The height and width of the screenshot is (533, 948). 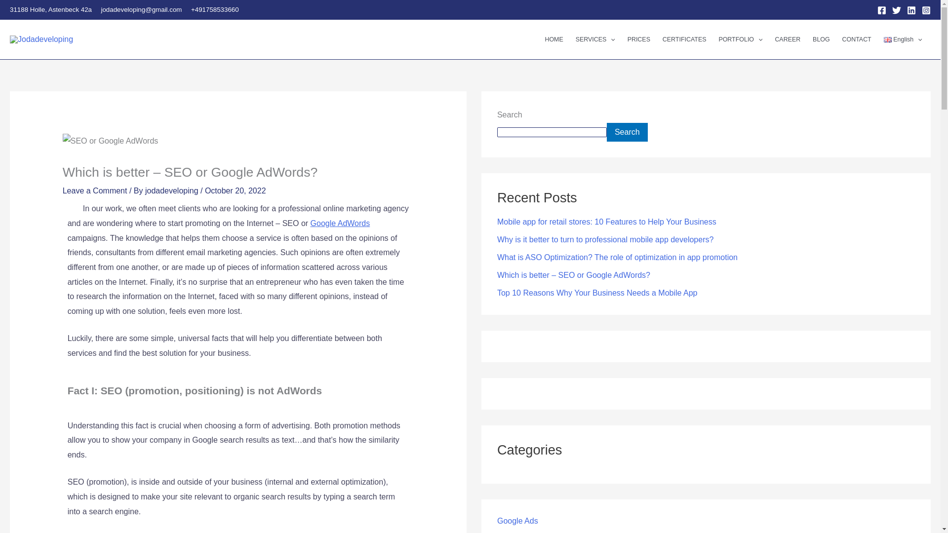 What do you see at coordinates (903, 39) in the screenshot?
I see `English` at bounding box center [903, 39].